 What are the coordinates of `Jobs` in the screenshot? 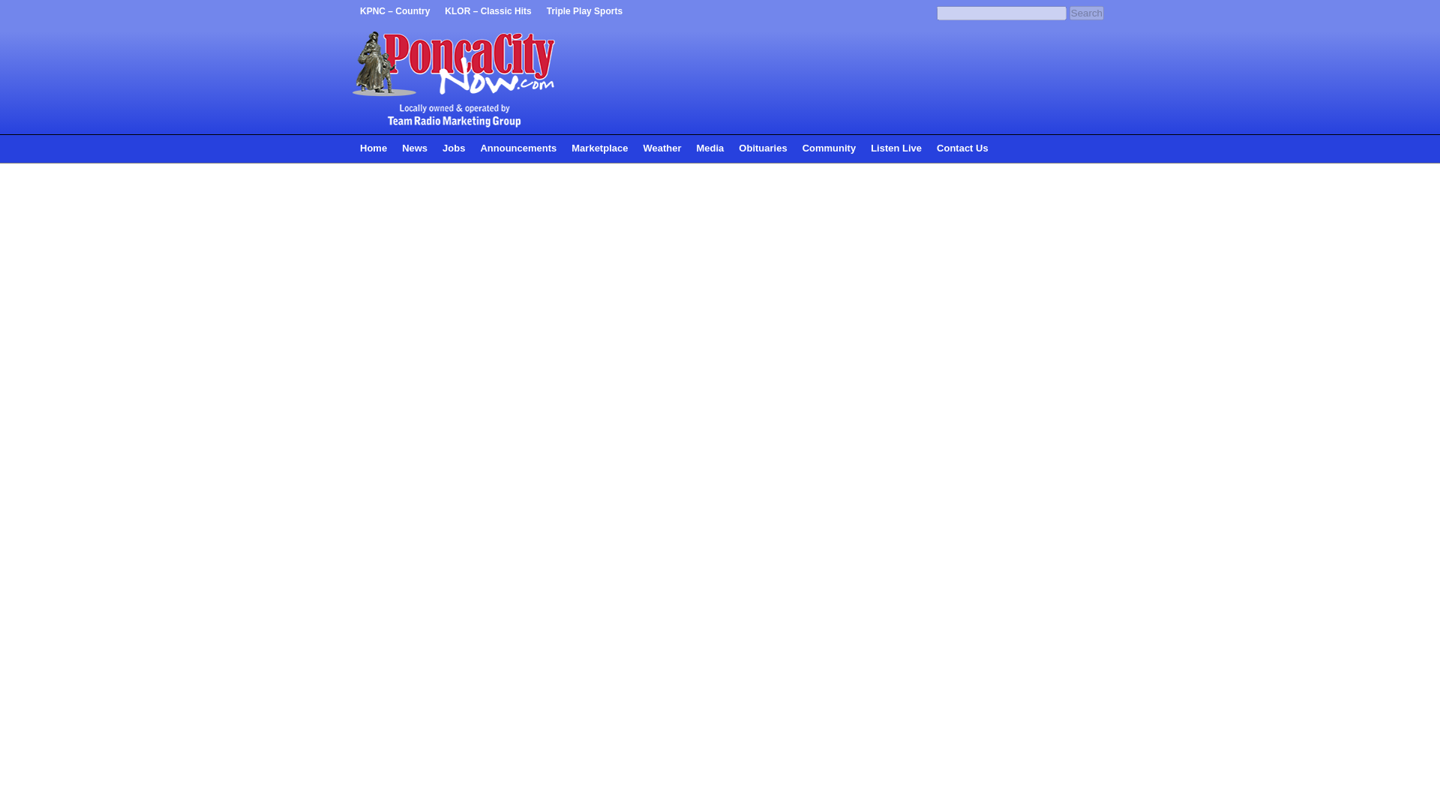 It's located at (453, 148).